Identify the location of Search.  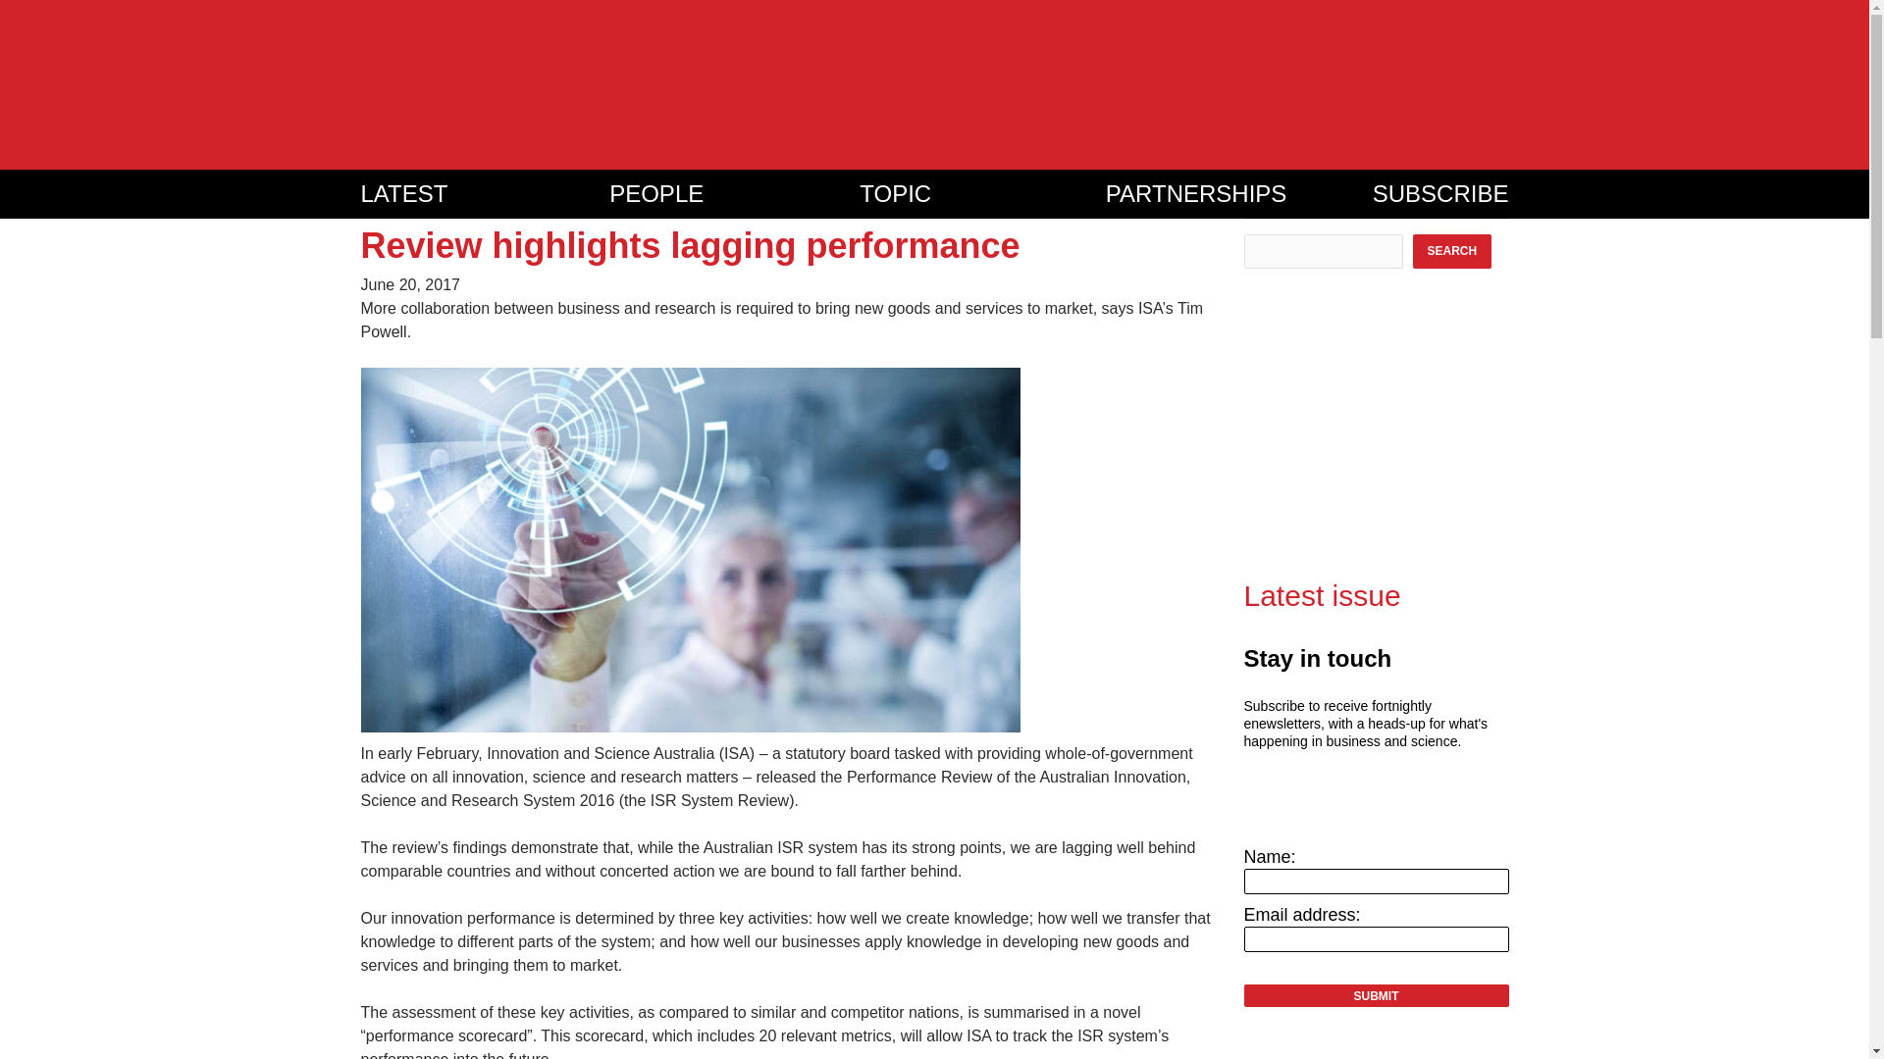
(1452, 251).